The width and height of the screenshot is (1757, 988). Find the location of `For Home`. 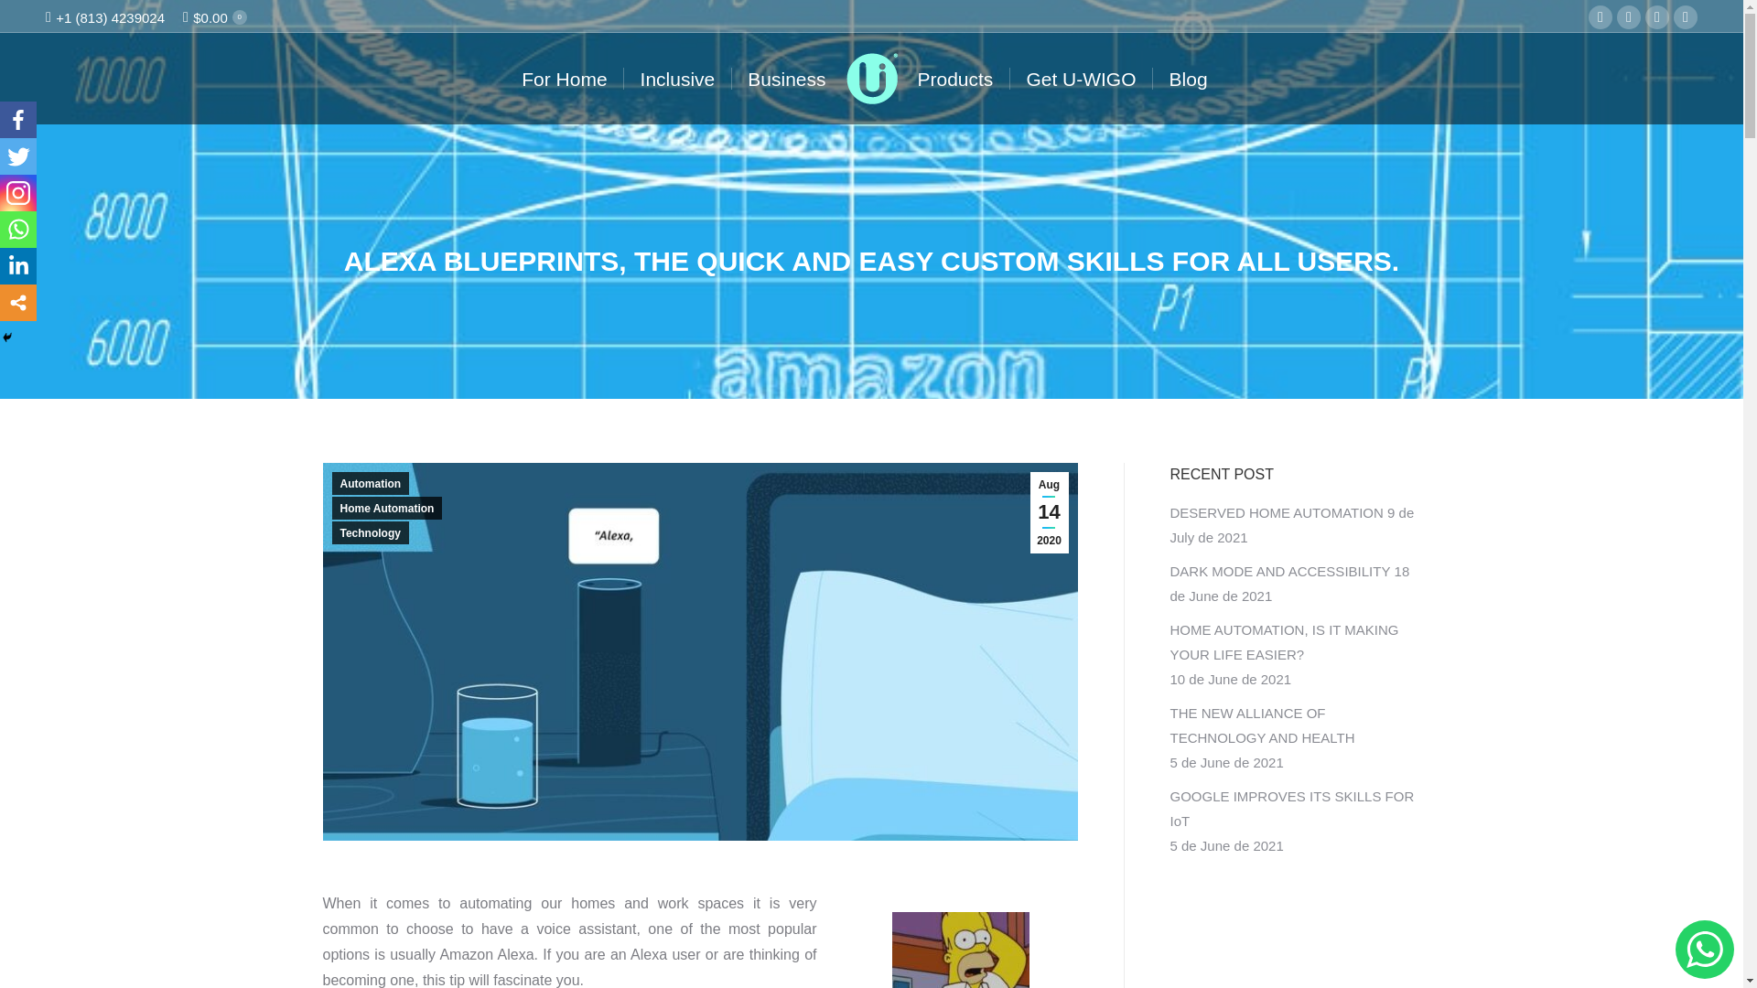

For Home is located at coordinates (564, 79).